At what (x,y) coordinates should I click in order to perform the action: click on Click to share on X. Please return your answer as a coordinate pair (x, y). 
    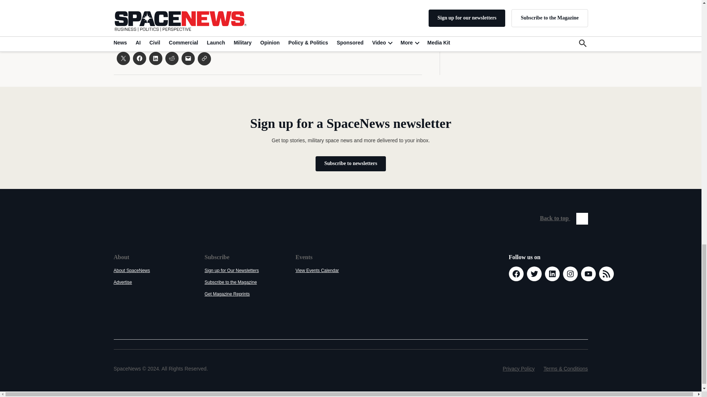
    Looking at the image, I should click on (123, 58).